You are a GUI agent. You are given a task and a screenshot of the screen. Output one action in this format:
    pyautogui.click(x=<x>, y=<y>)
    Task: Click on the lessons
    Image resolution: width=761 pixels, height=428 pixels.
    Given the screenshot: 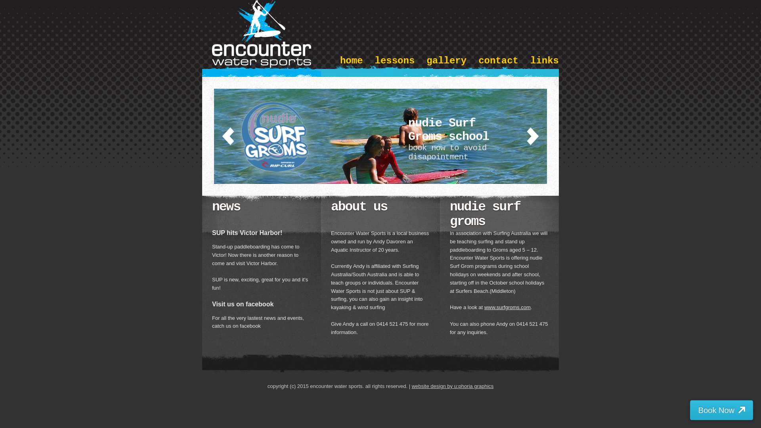 What is the action you would take?
    pyautogui.click(x=395, y=61)
    